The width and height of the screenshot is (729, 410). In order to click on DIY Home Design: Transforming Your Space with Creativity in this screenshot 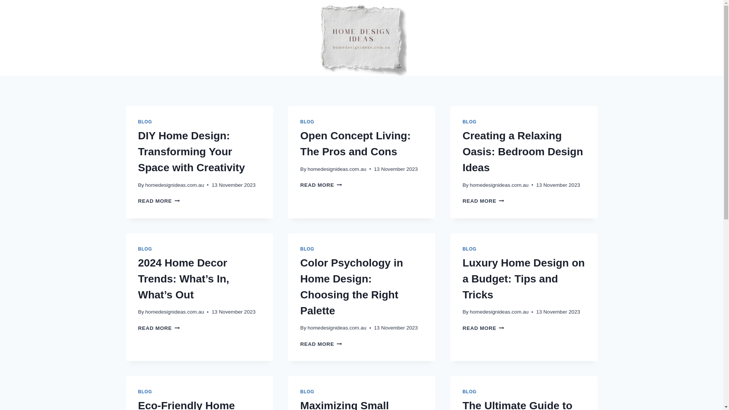, I will do `click(192, 152)`.